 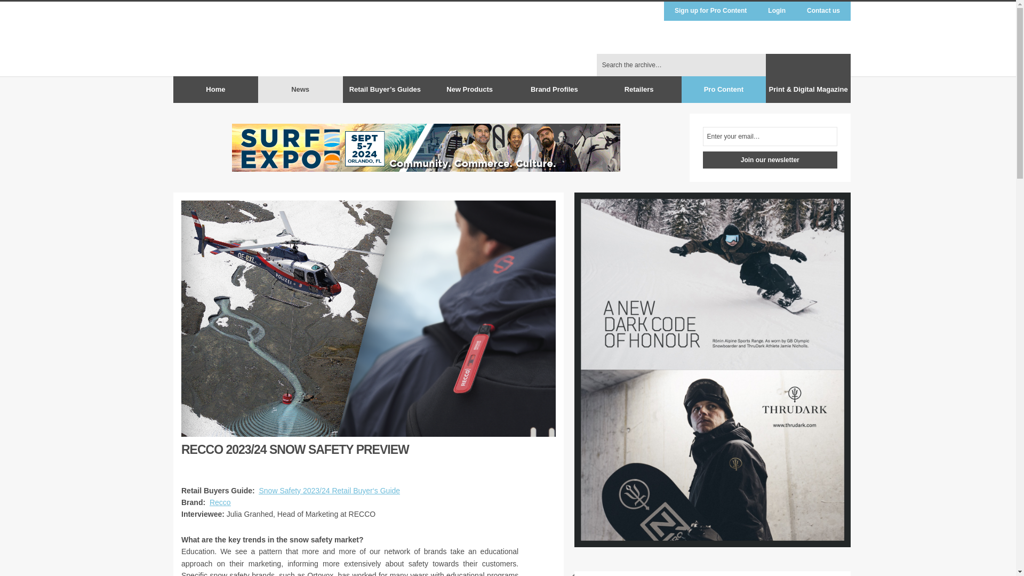 I want to click on Find us on Facebook, so click(x=777, y=65).